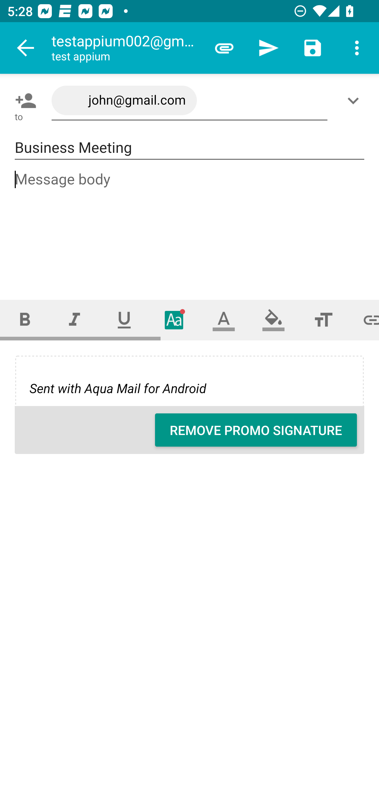 The height and width of the screenshot is (801, 379). Describe the element at coordinates (224, 320) in the screenshot. I see `Text color` at that location.